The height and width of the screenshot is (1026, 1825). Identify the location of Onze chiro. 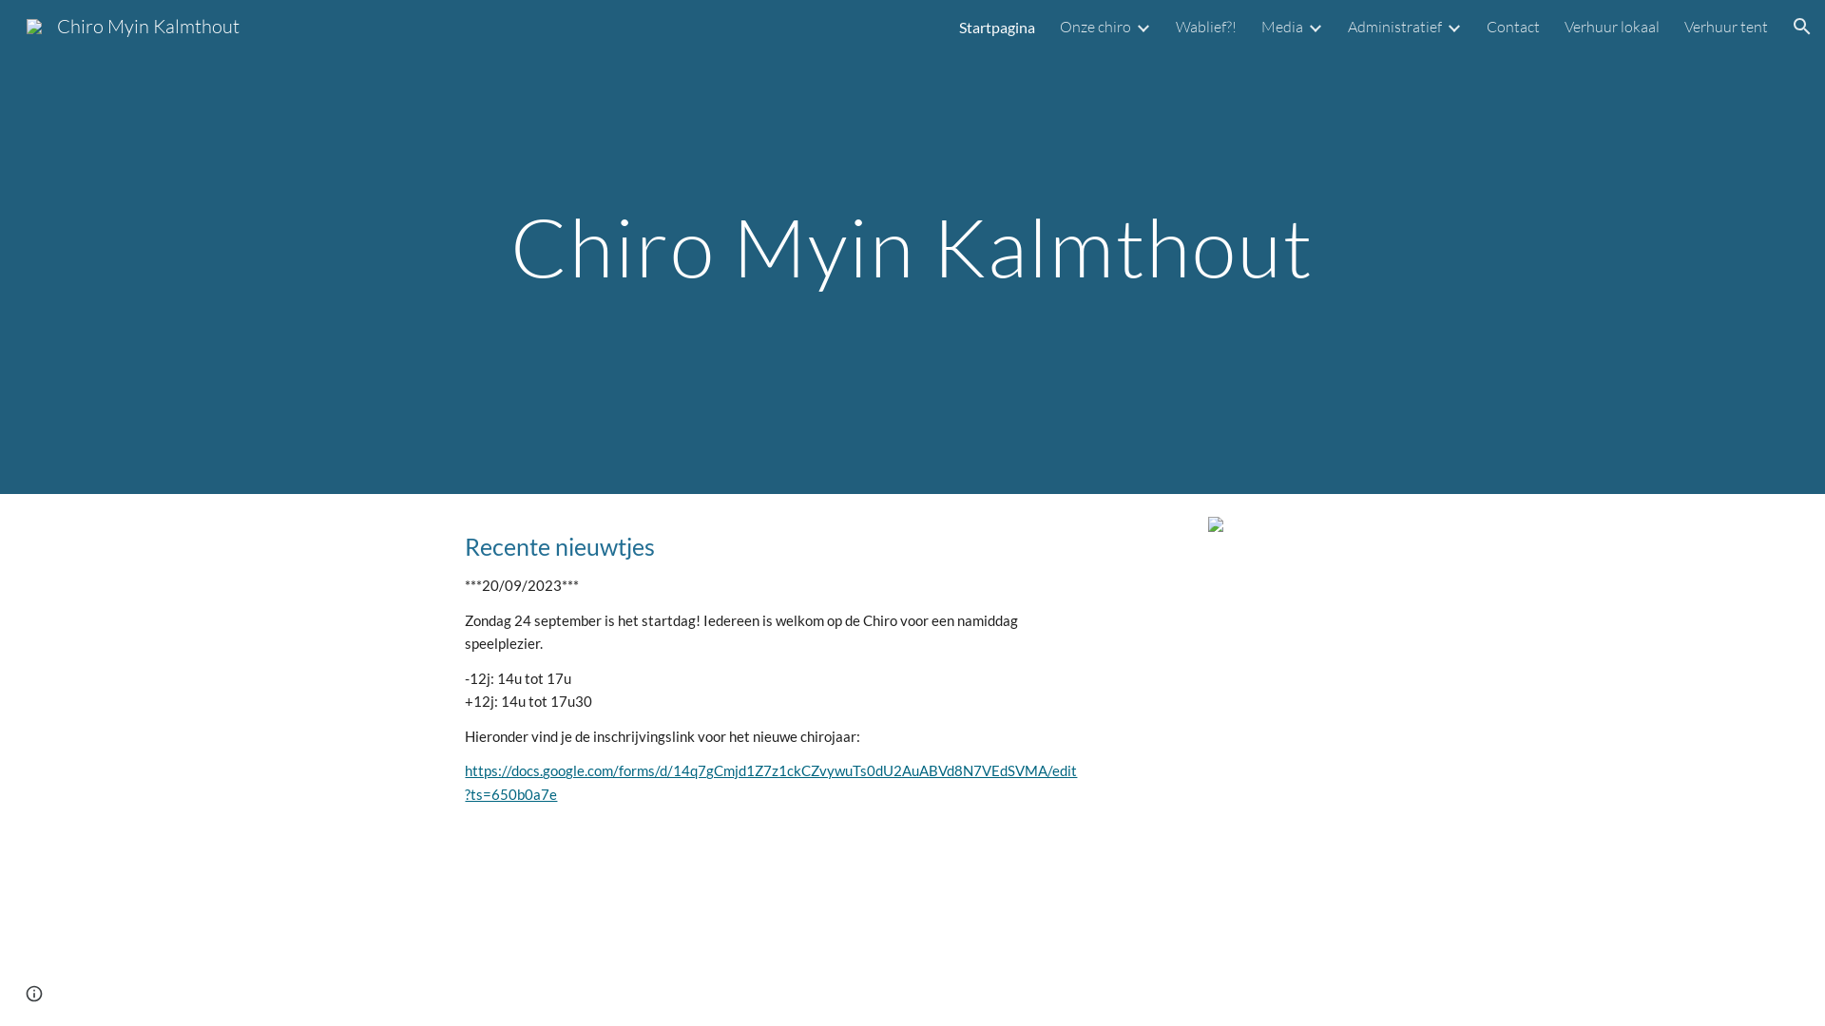
(1095, 27).